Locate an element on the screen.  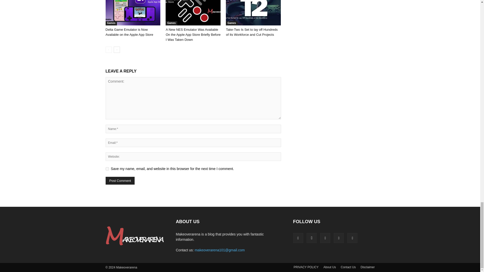
Post Comment is located at coordinates (120, 181).